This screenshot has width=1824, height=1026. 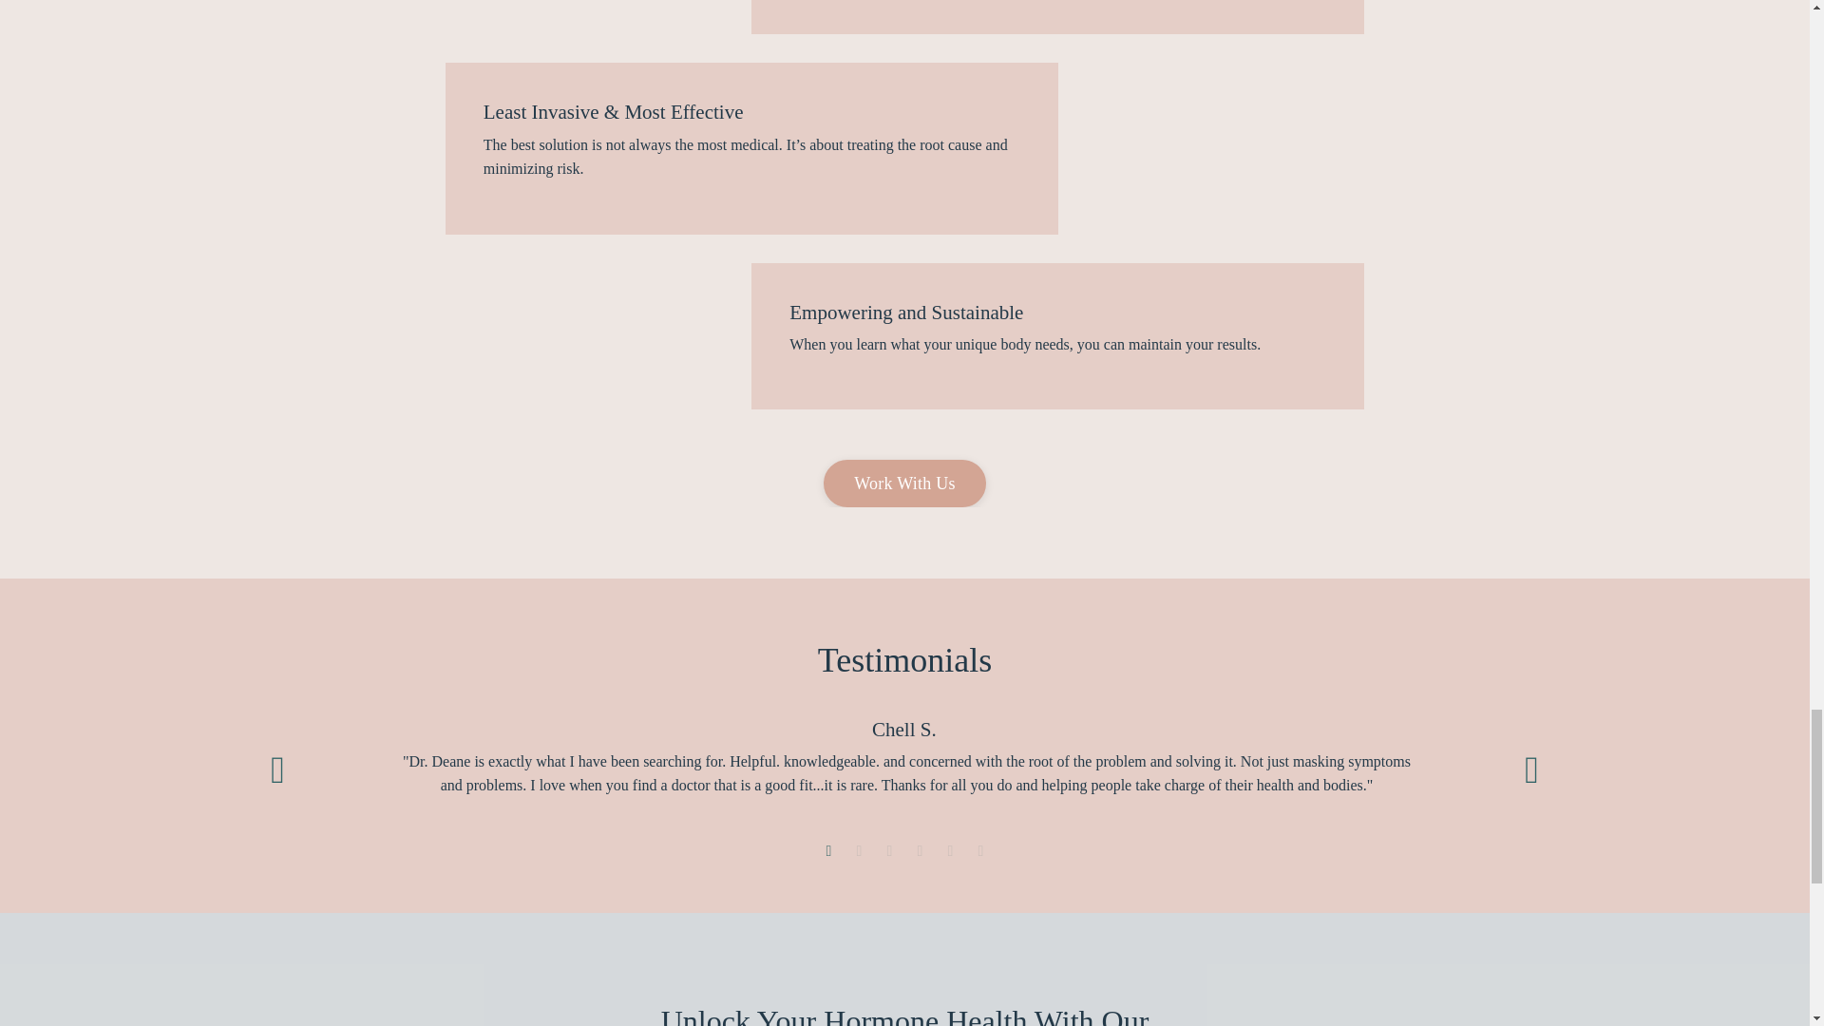 I want to click on 2, so click(x=859, y=851).